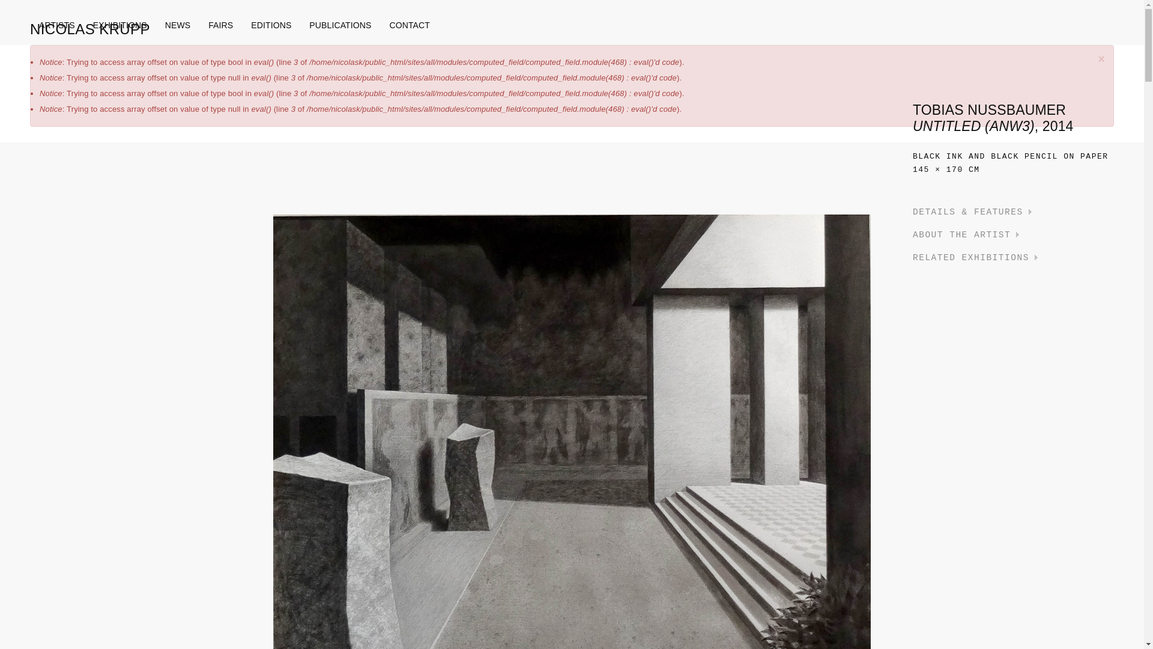  Describe the element at coordinates (221, 25) in the screenshot. I see `FAIRS` at that location.